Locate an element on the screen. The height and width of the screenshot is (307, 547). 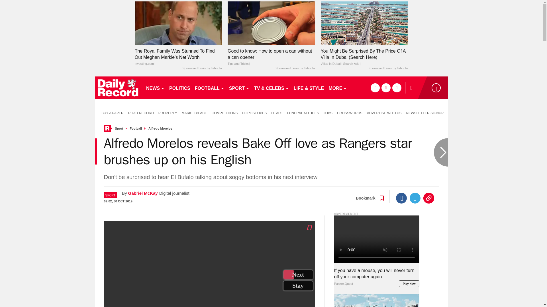
Sponsored Links by Taboola is located at coordinates (295, 69).